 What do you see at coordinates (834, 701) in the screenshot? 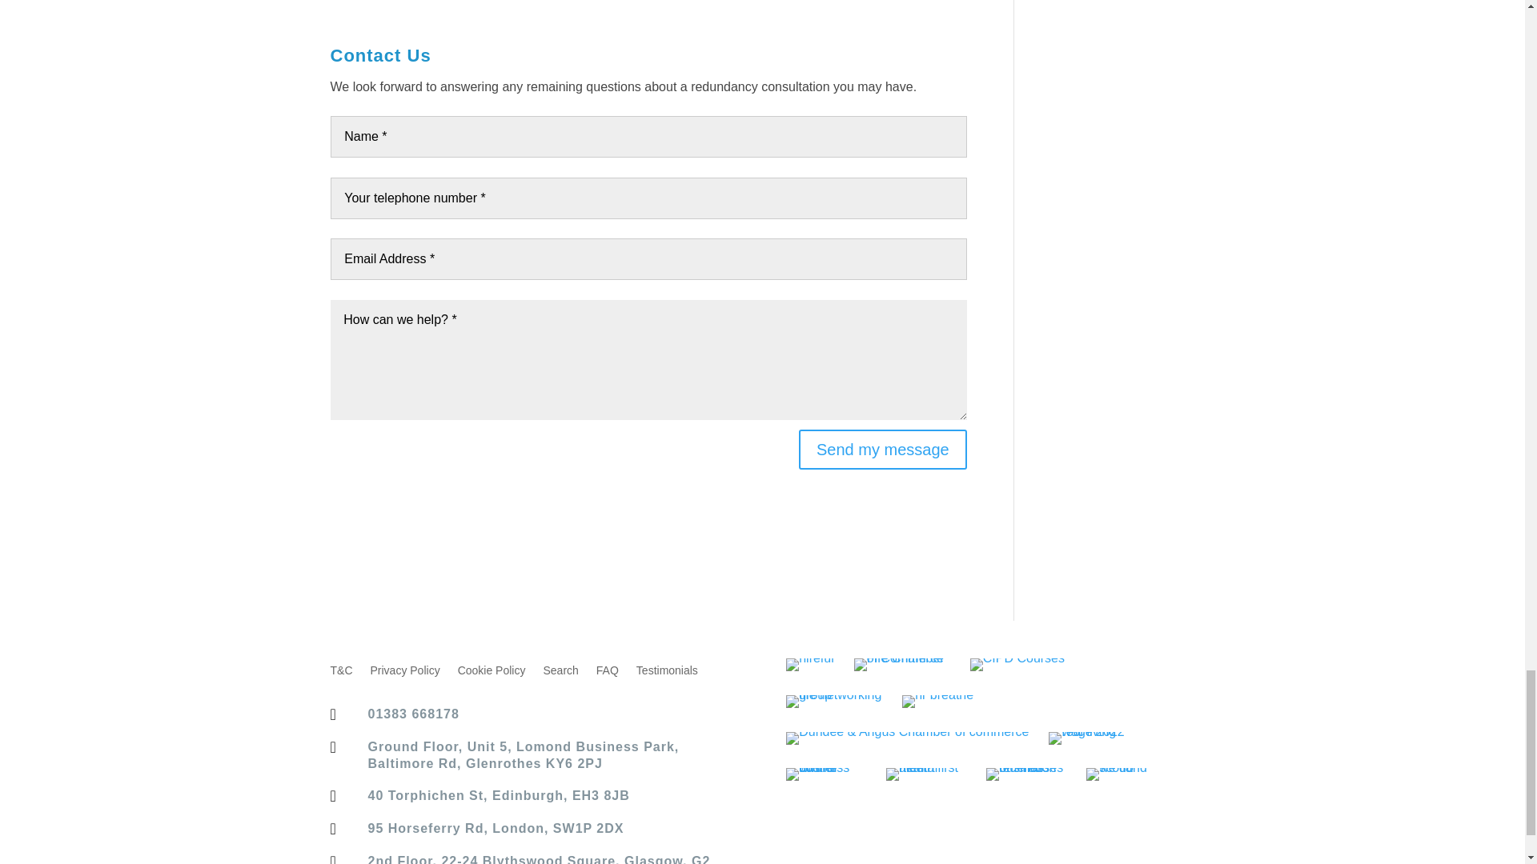
I see `fife-networking` at bounding box center [834, 701].